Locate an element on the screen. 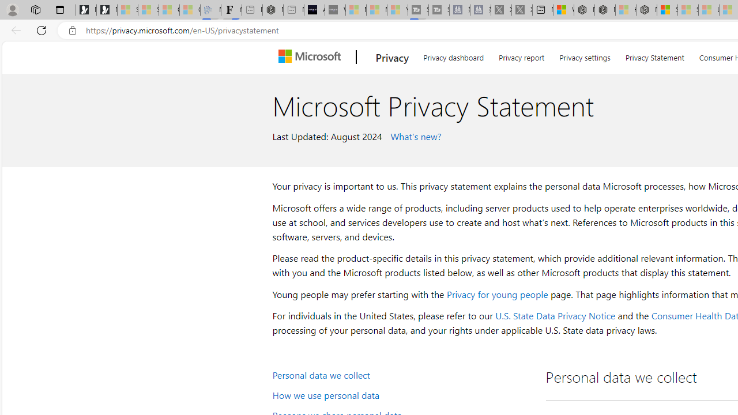 The image size is (738, 415). AI Voice Changer for PC and Mac - Voice.ai is located at coordinates (314, 10).